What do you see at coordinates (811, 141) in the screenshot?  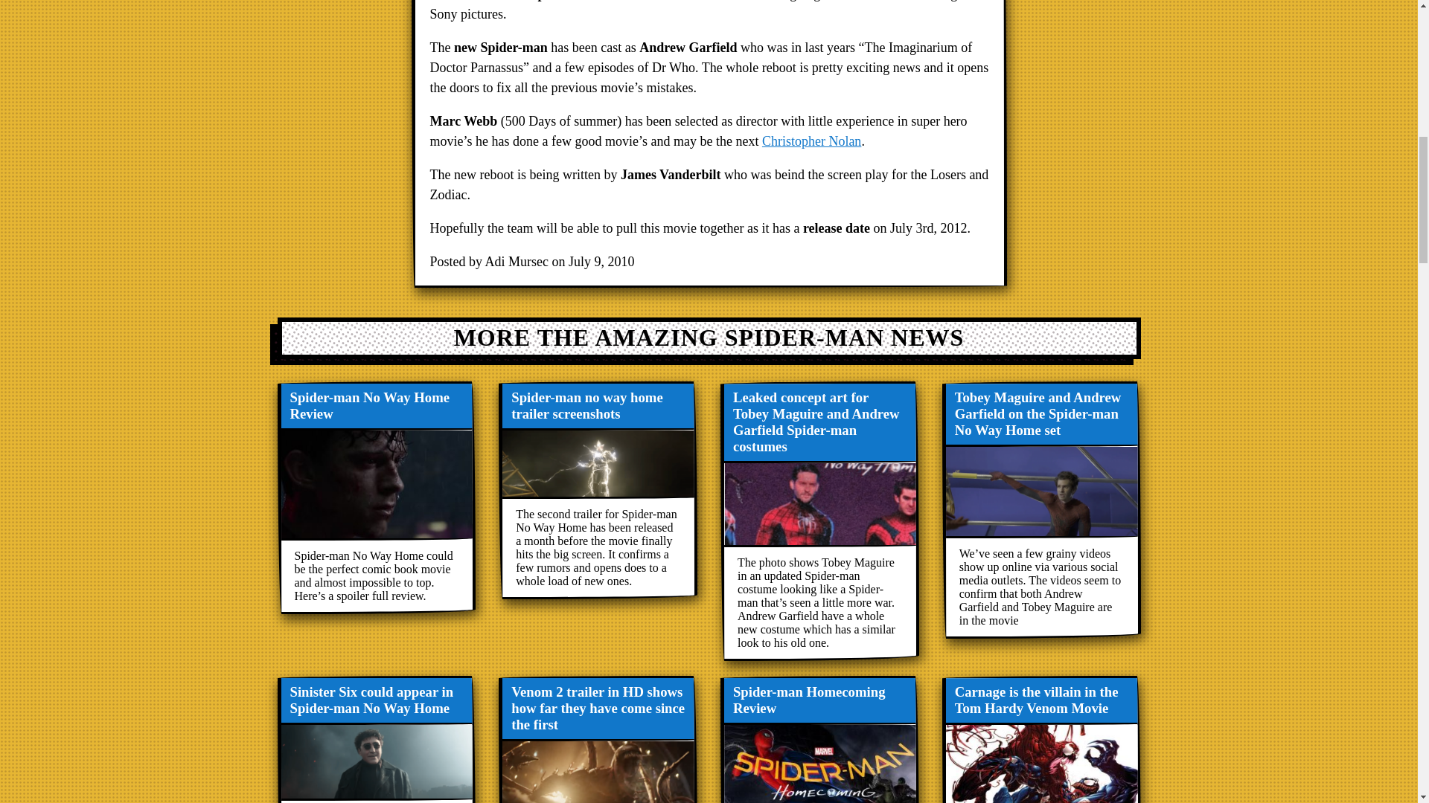 I see `Christopher Nolan` at bounding box center [811, 141].